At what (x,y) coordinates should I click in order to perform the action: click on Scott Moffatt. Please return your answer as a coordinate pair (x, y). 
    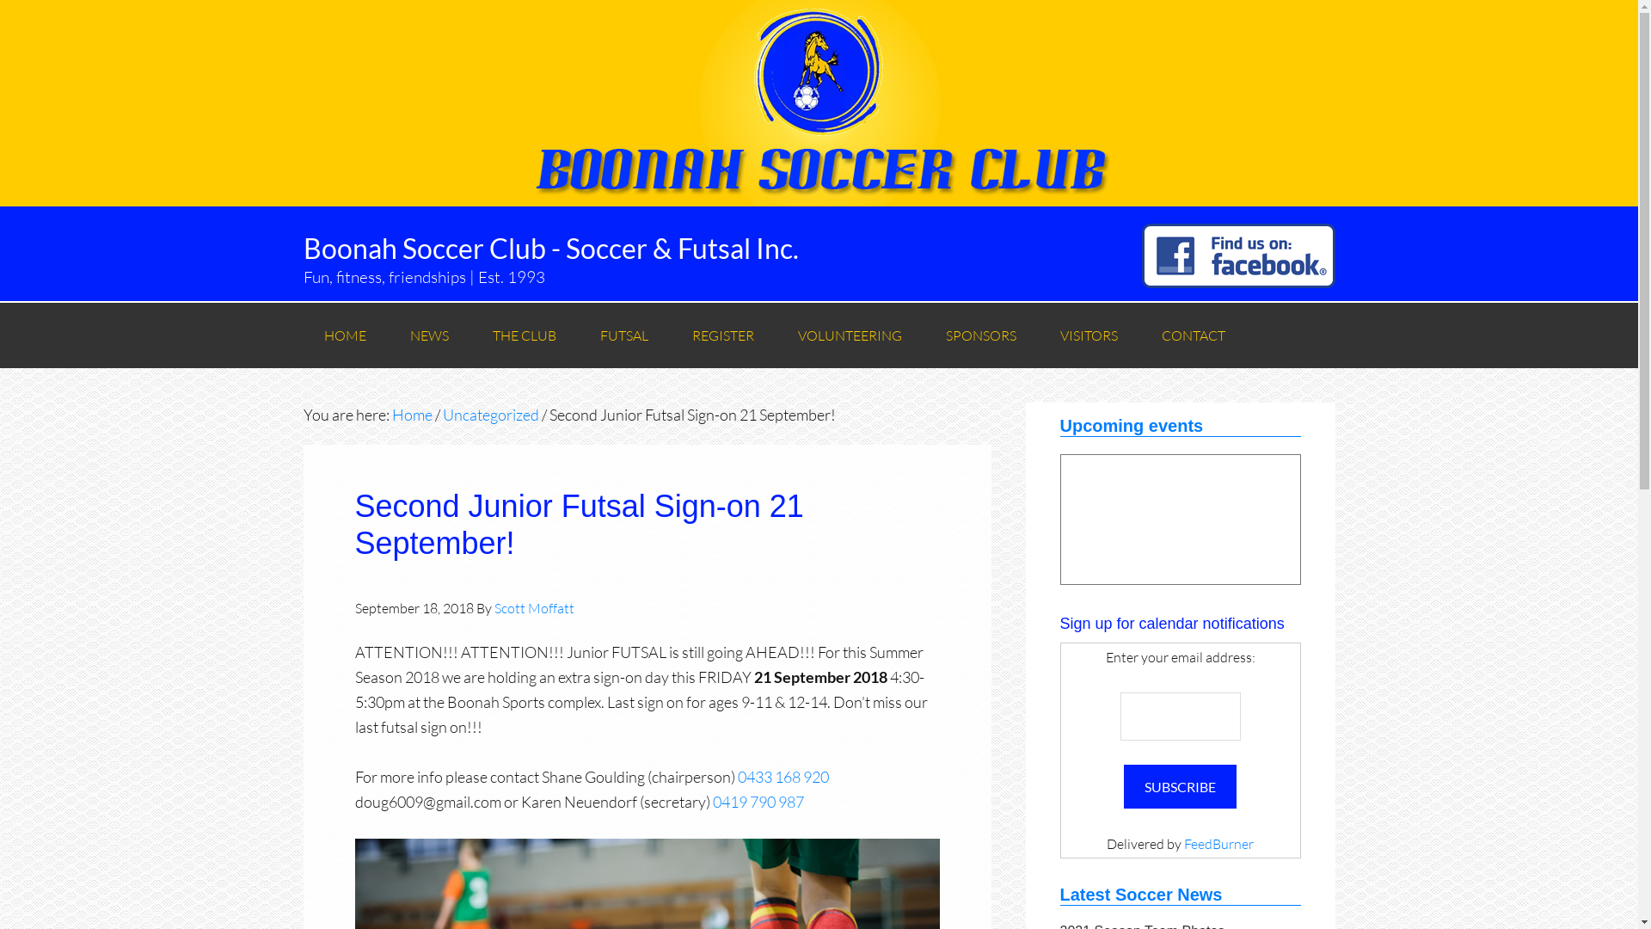
    Looking at the image, I should click on (533, 608).